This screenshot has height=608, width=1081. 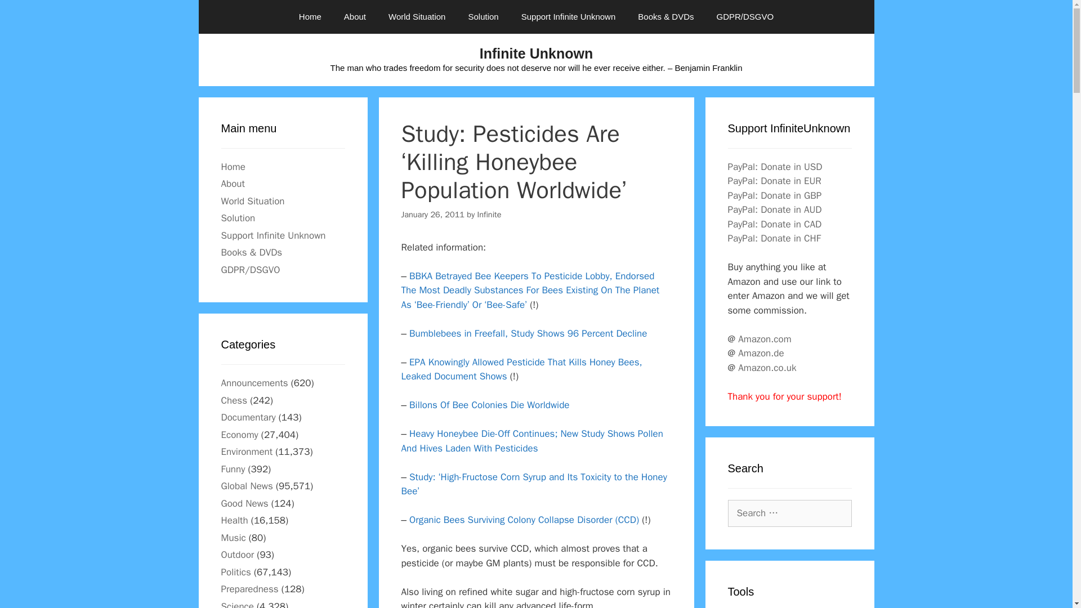 I want to click on View all posts by Infinite, so click(x=489, y=214).